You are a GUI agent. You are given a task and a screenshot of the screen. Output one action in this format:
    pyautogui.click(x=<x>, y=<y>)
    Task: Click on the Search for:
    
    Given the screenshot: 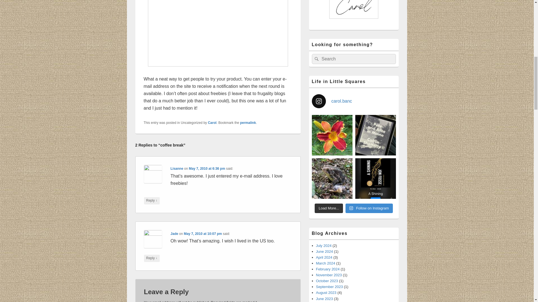 What is the action you would take?
    pyautogui.click(x=353, y=59)
    